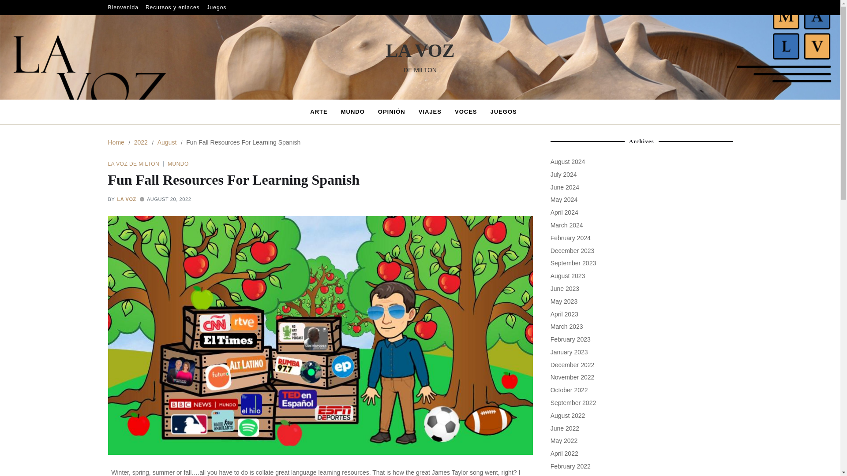 The height and width of the screenshot is (476, 847). What do you see at coordinates (570, 238) in the screenshot?
I see `February 2024` at bounding box center [570, 238].